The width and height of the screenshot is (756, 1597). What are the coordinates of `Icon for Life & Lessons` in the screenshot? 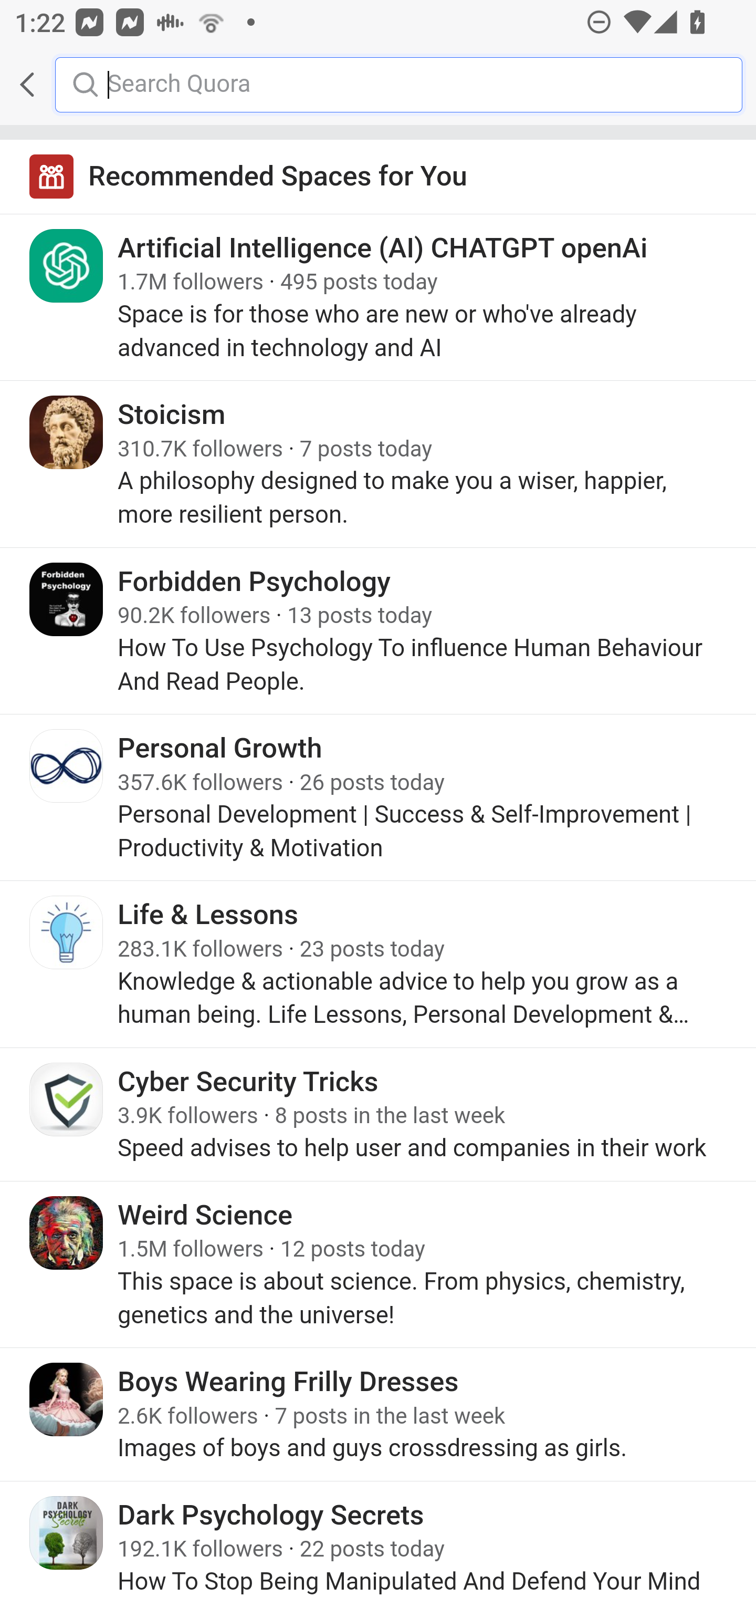 It's located at (67, 933).